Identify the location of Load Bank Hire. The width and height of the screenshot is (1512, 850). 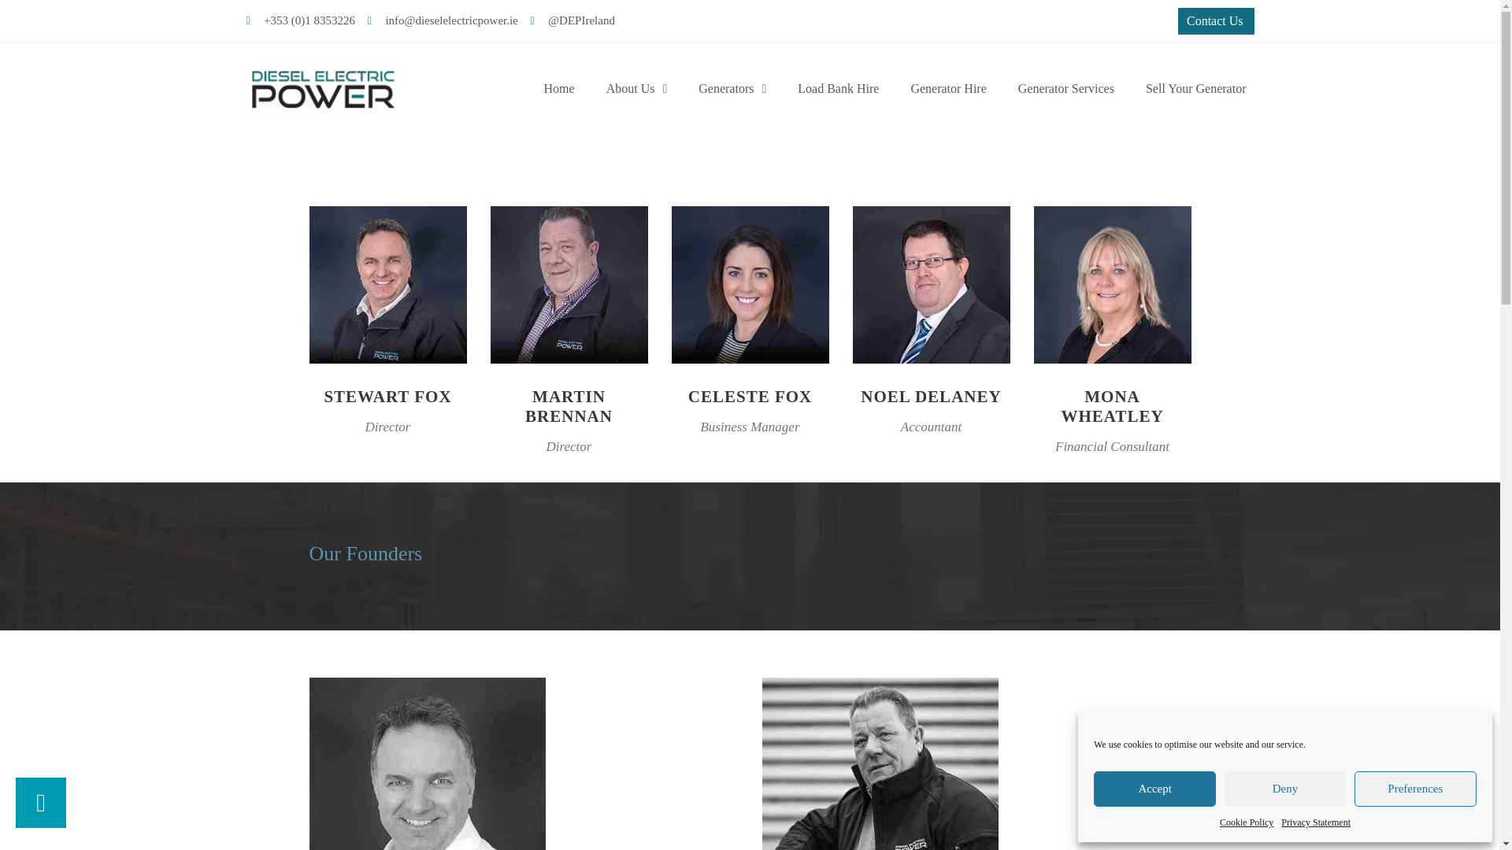
(838, 88).